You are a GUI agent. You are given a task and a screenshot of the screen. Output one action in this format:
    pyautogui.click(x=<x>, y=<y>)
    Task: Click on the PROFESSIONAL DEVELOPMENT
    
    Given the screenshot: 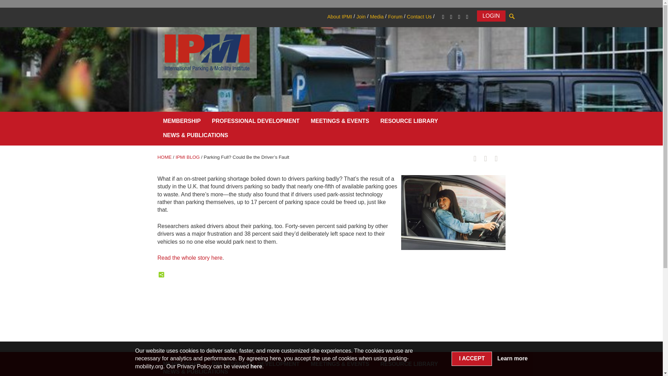 What is the action you would take?
    pyautogui.click(x=256, y=123)
    